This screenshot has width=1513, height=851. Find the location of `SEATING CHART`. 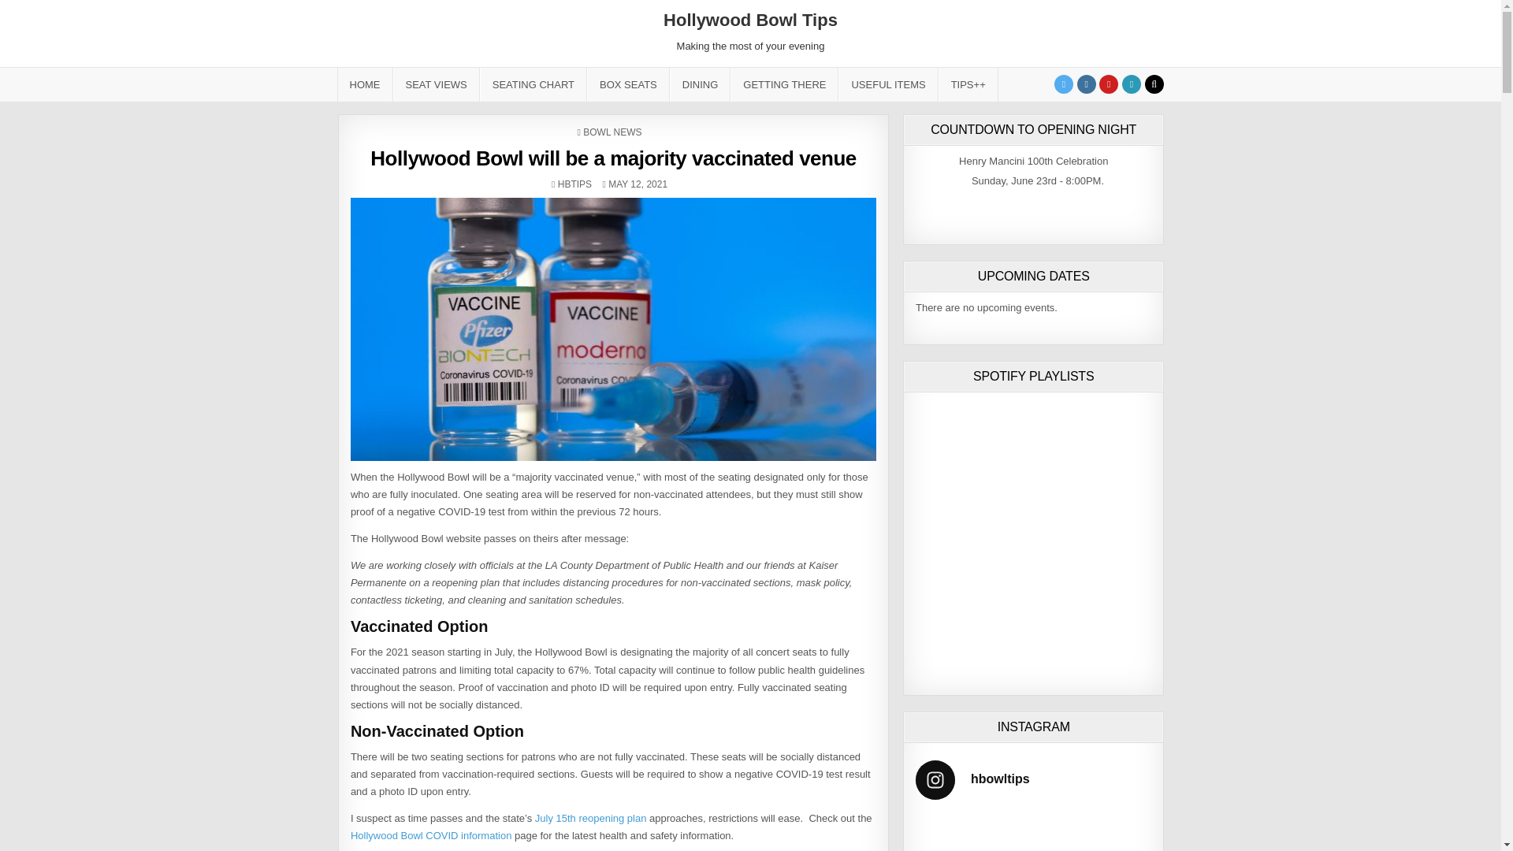

SEATING CHART is located at coordinates (533, 84).